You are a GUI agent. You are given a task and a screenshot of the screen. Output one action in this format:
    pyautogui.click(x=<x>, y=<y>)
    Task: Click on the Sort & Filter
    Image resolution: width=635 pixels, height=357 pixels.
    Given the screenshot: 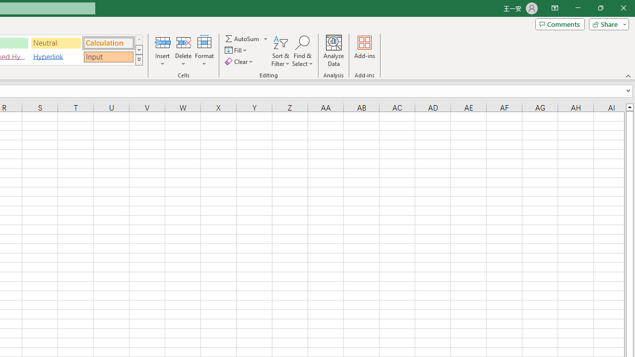 What is the action you would take?
    pyautogui.click(x=281, y=51)
    